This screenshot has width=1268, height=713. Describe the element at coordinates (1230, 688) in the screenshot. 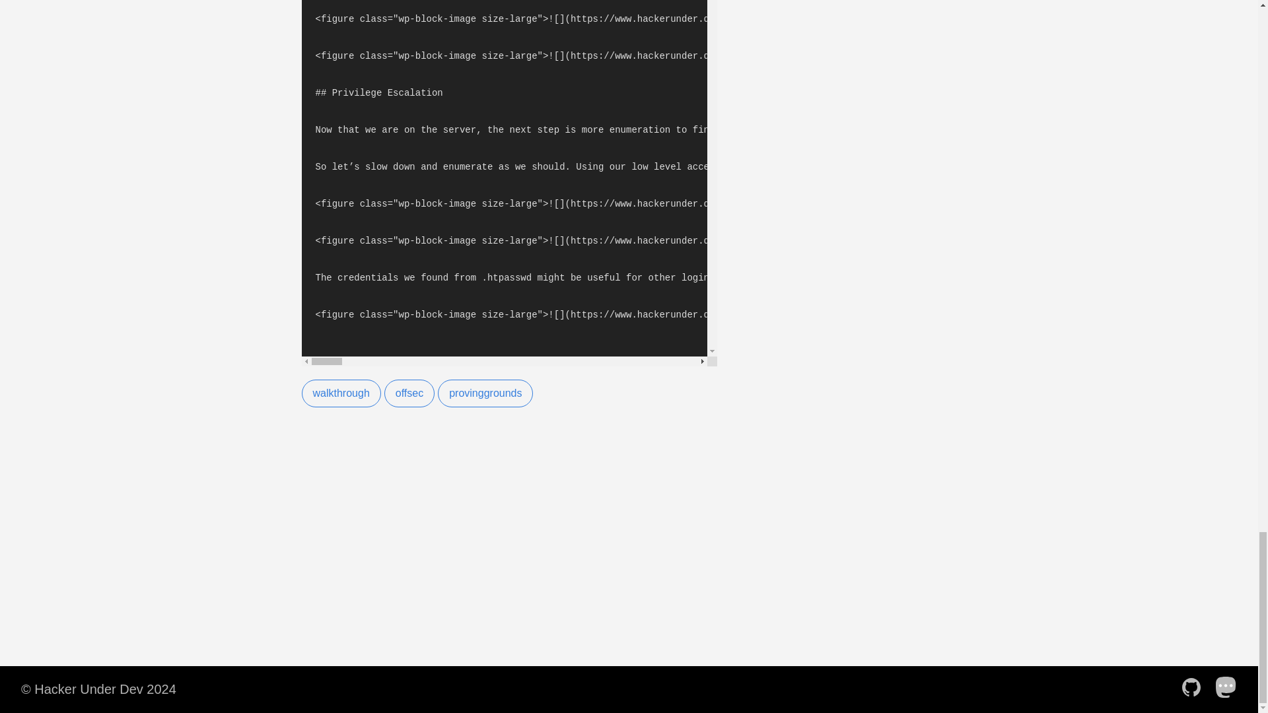

I see `Mastodon link` at that location.